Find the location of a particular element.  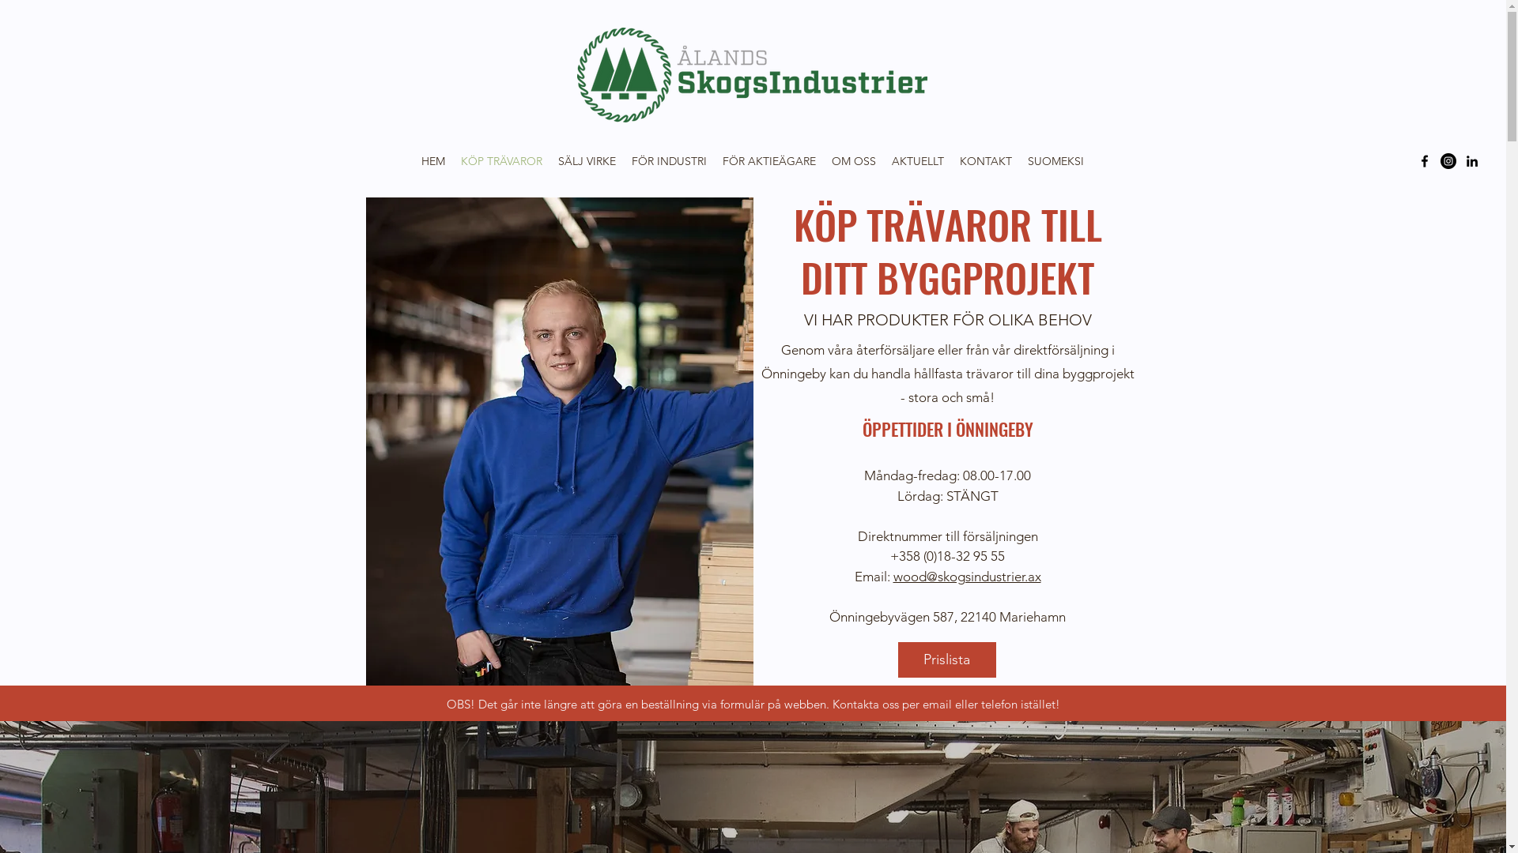

wood@skogsindustrier.ax is located at coordinates (968, 577).